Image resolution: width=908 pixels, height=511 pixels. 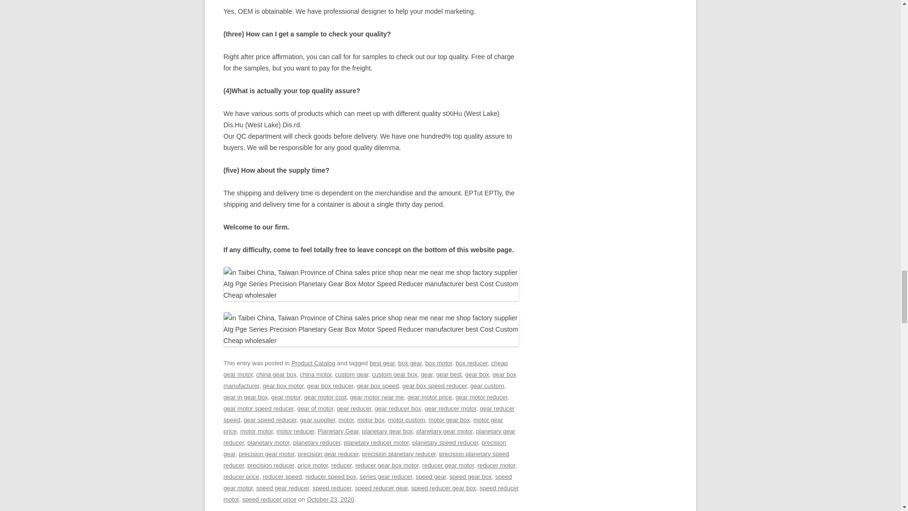 What do you see at coordinates (276, 375) in the screenshot?
I see `china gear box` at bounding box center [276, 375].